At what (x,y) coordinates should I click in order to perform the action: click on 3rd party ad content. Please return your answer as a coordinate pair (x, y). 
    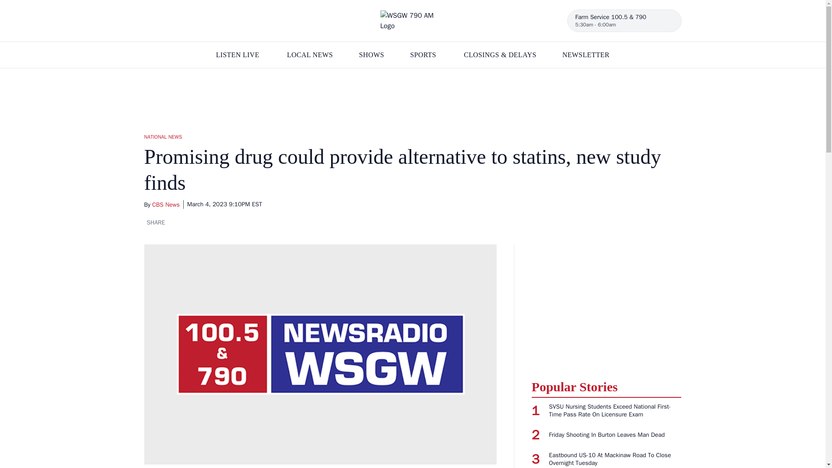
    Looking at the image, I should click on (606, 307).